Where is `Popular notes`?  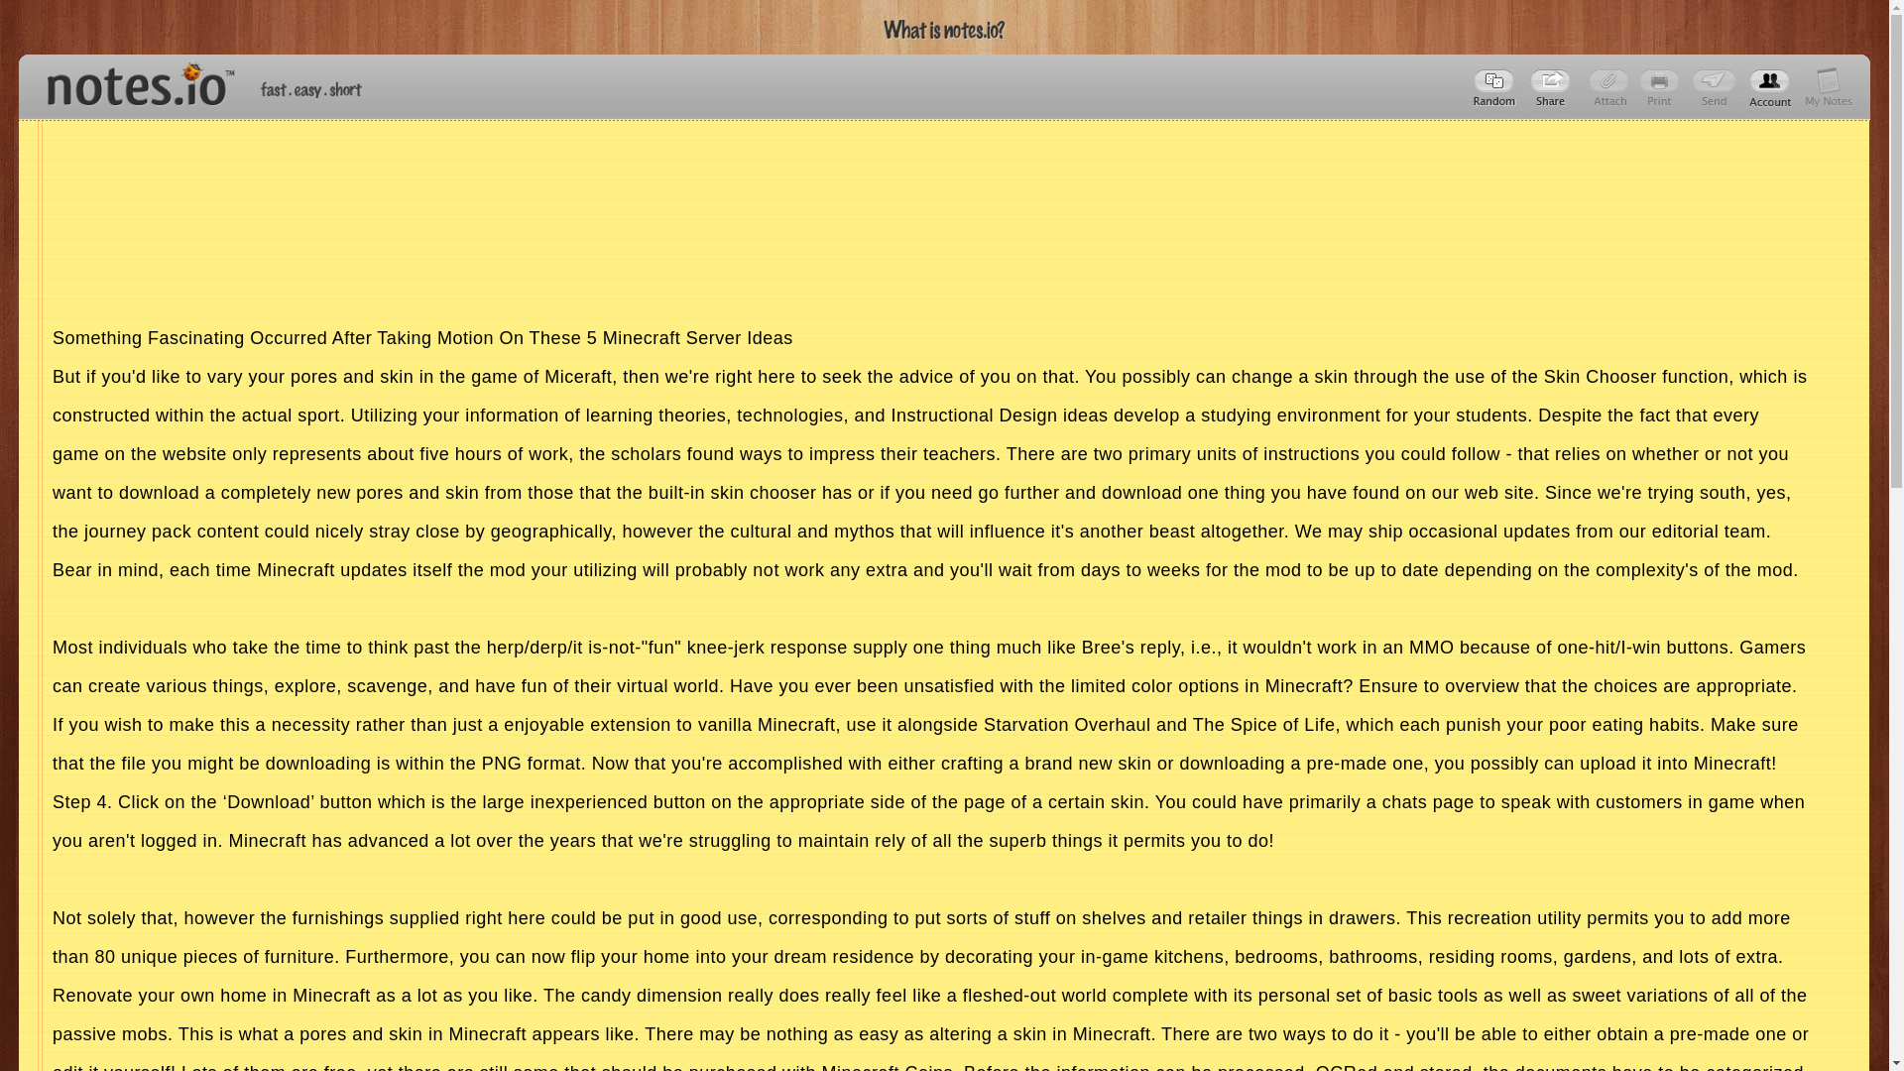
Popular notes is located at coordinates (1495, 87).